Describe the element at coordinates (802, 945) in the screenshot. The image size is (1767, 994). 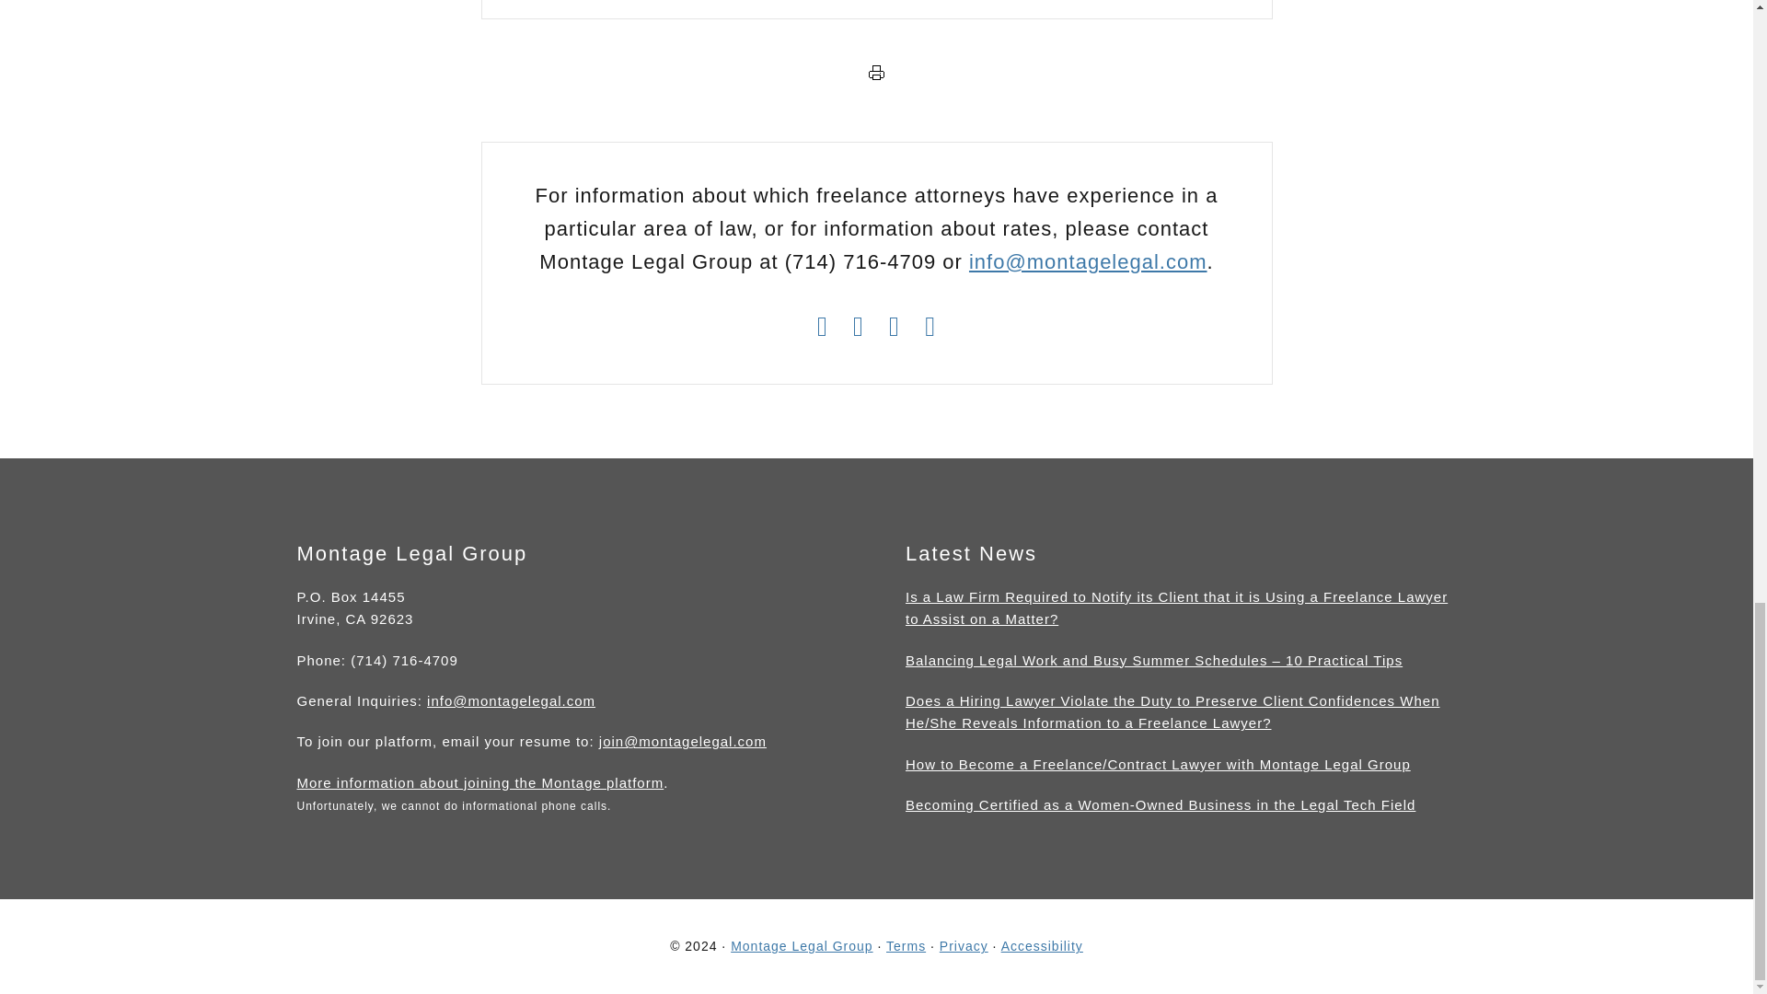
I see `Montage Legal Group` at that location.